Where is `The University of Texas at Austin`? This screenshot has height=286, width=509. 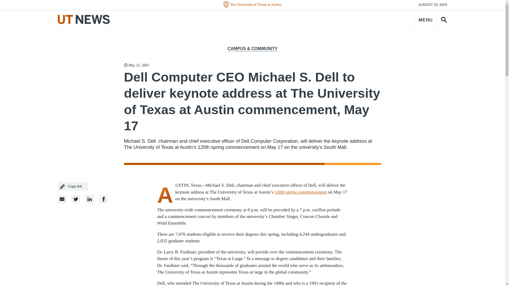
The University of Texas at Austin is located at coordinates (252, 5).